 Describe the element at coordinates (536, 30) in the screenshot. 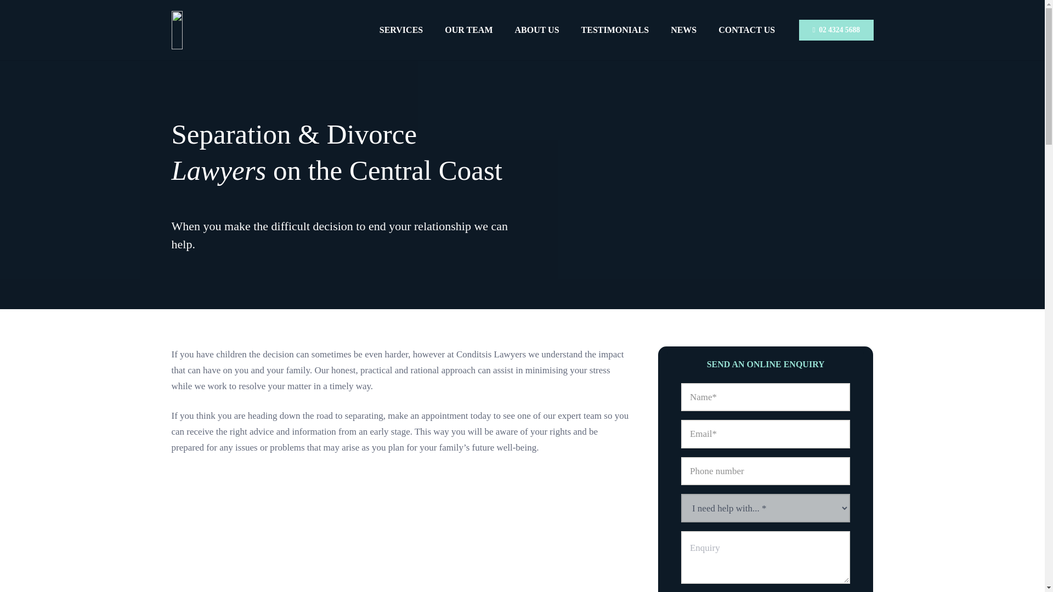

I see `ABOUT US` at that location.